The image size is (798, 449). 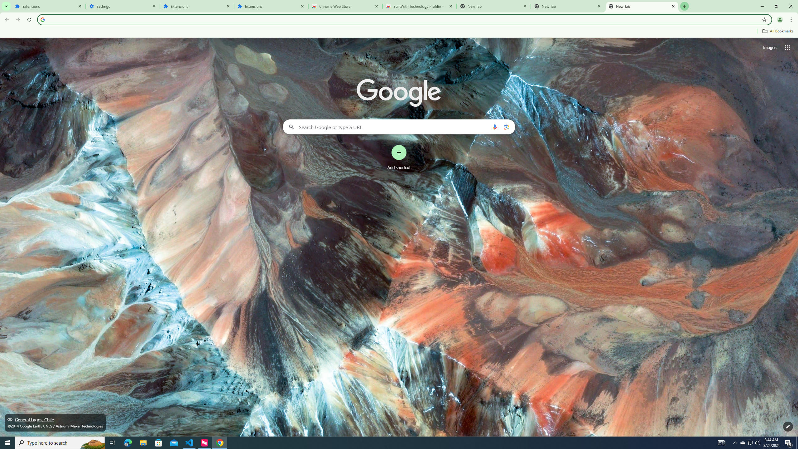 I want to click on Search by image, so click(x=506, y=127).